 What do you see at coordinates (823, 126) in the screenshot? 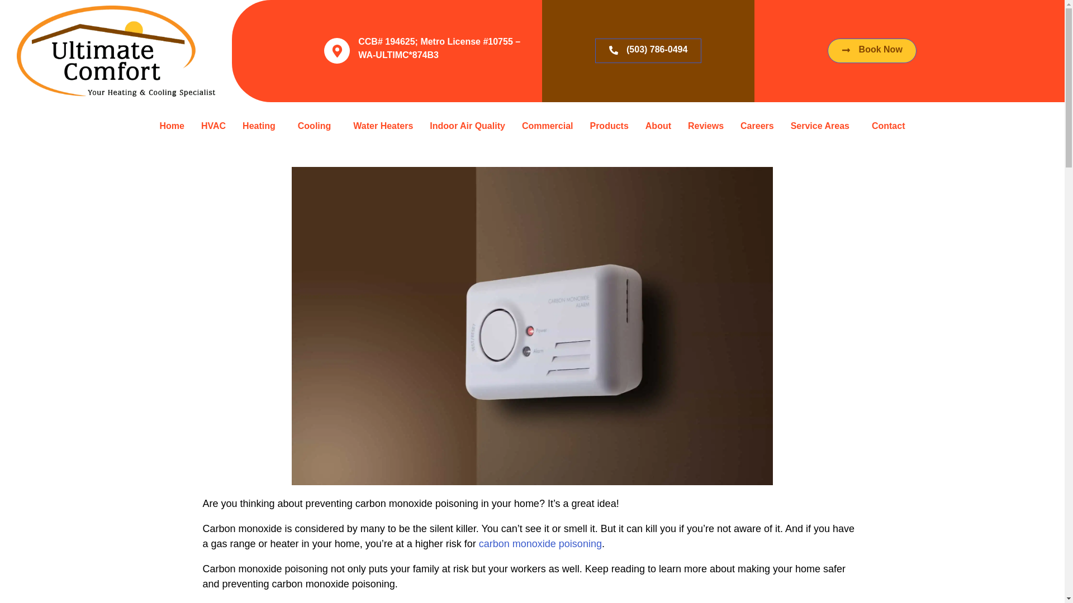
I see `Service Areas` at bounding box center [823, 126].